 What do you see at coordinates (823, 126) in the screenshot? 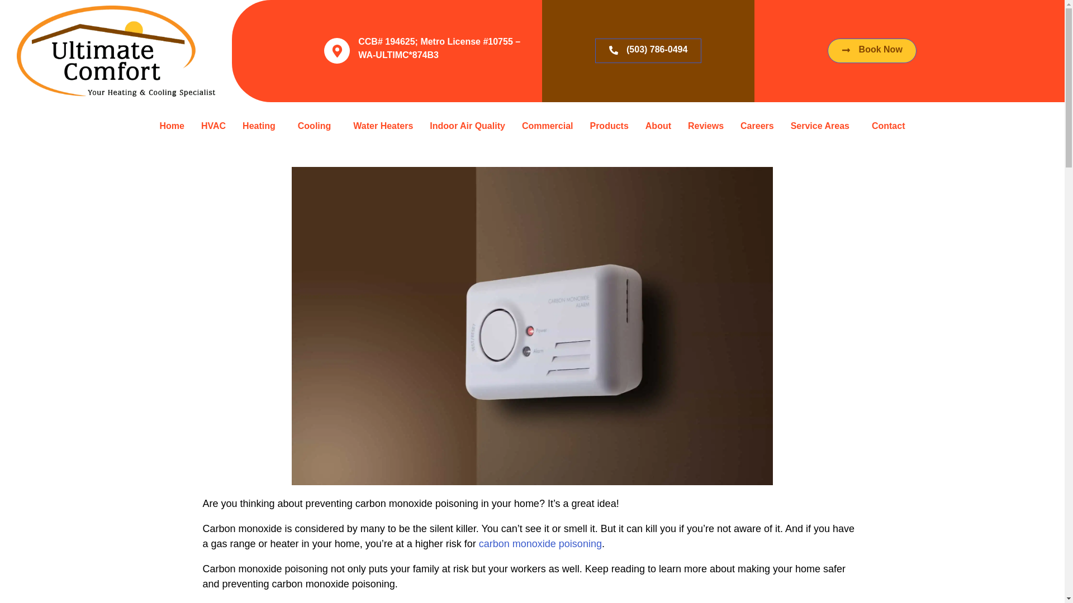
I see `Service Areas` at bounding box center [823, 126].